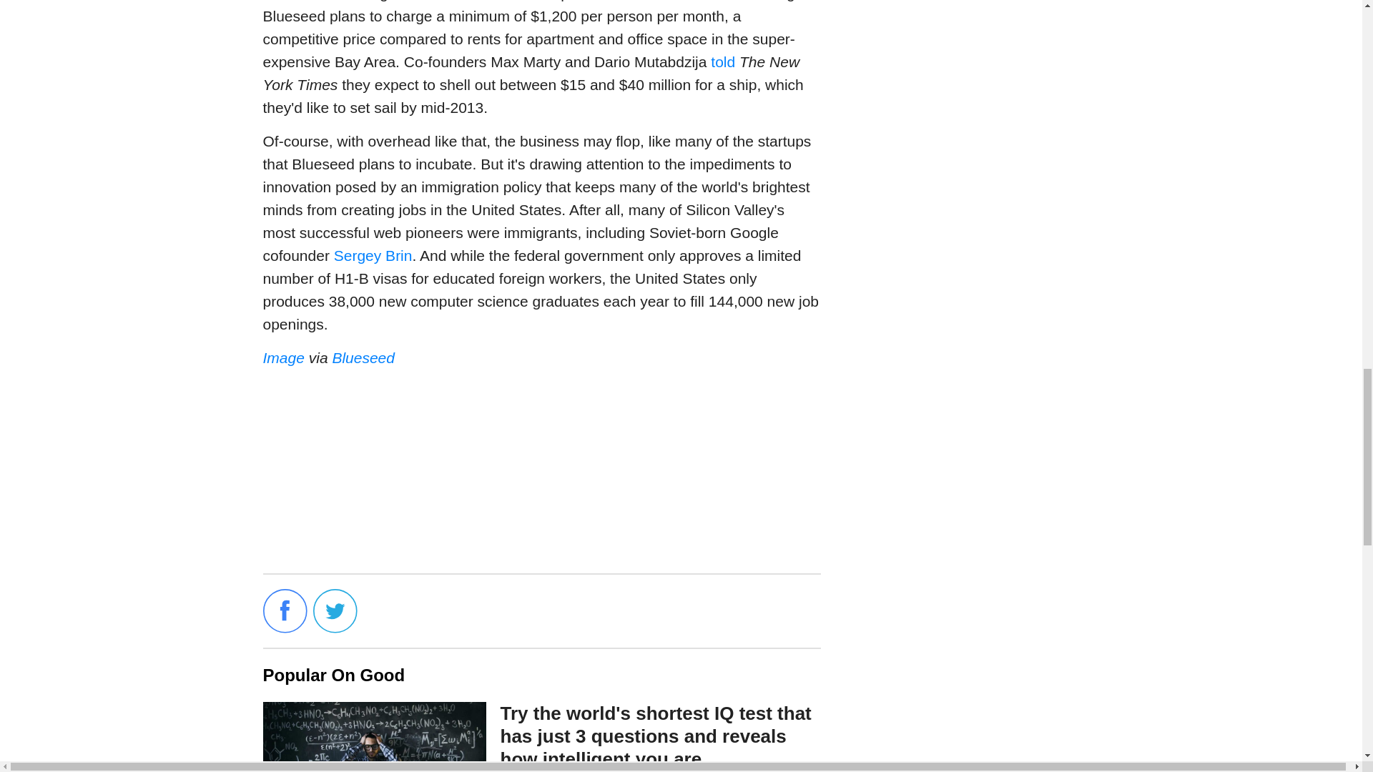  I want to click on Sergey Brin, so click(373, 255).